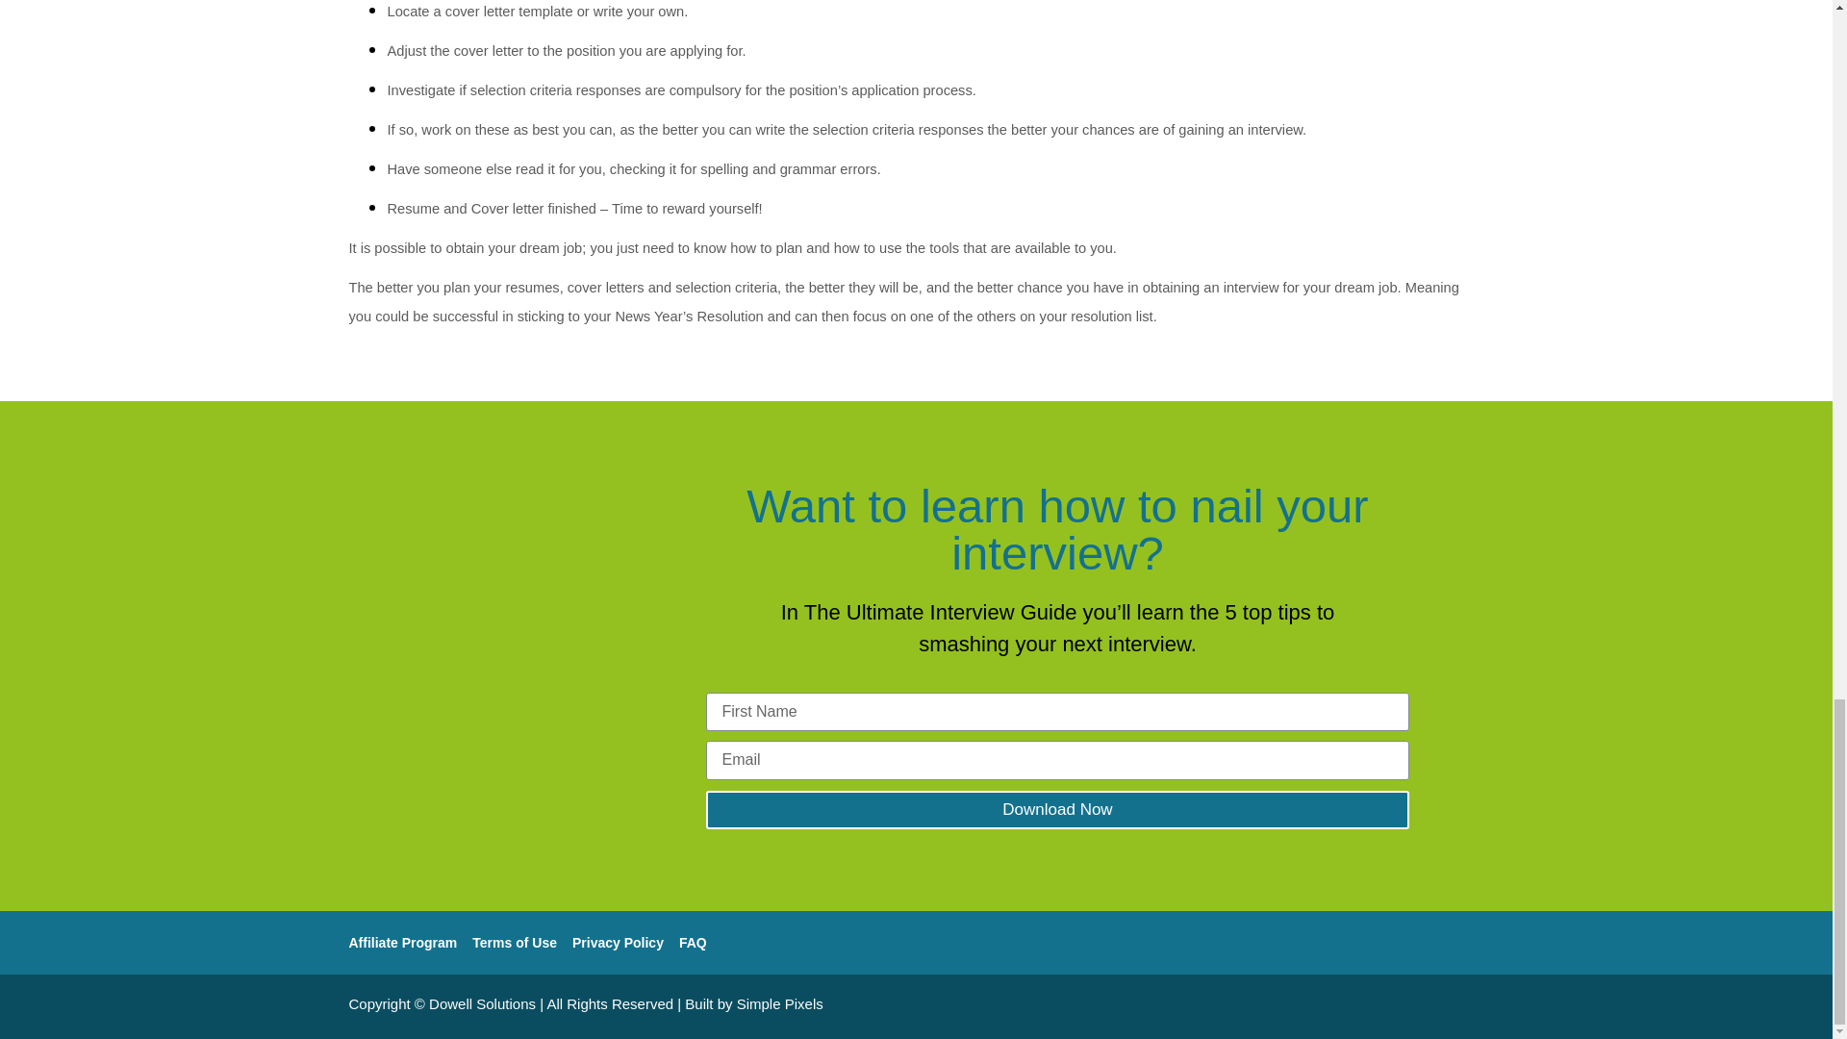  I want to click on Terms of Use, so click(515, 943).